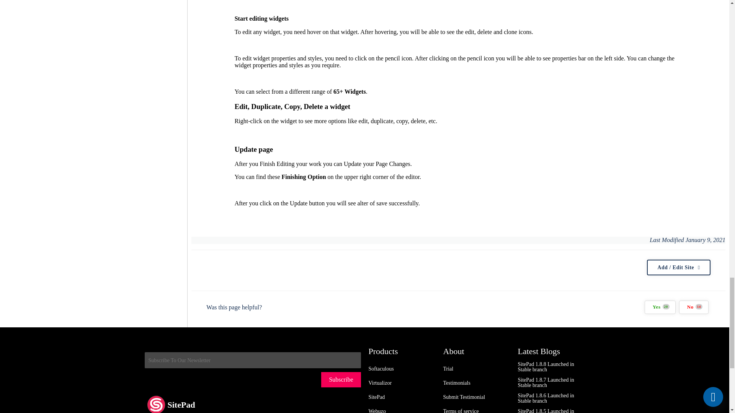 This screenshot has height=413, width=735. Describe the element at coordinates (156, 403) in the screenshot. I see `logo` at that location.